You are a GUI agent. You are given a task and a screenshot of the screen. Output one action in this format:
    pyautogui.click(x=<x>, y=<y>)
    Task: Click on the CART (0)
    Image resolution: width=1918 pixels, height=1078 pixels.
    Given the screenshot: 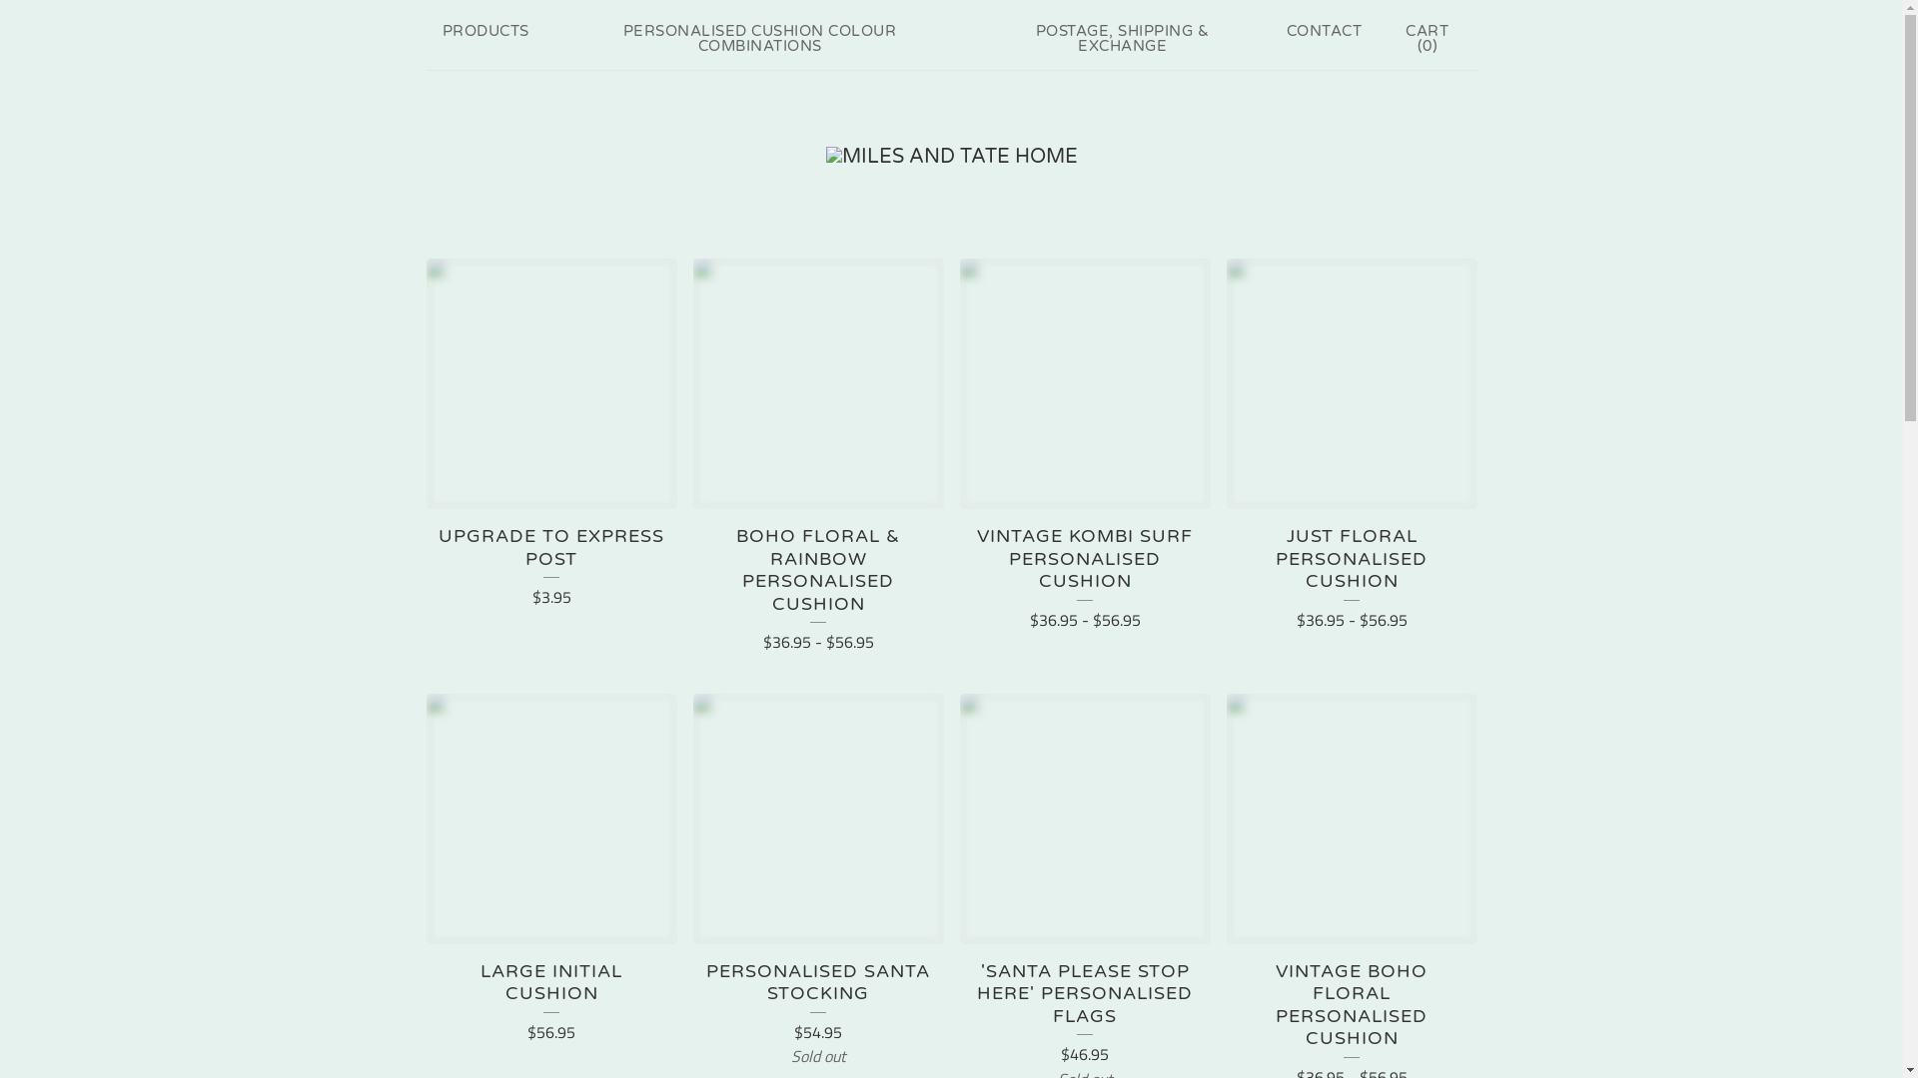 What is the action you would take?
    pyautogui.click(x=1427, y=39)
    